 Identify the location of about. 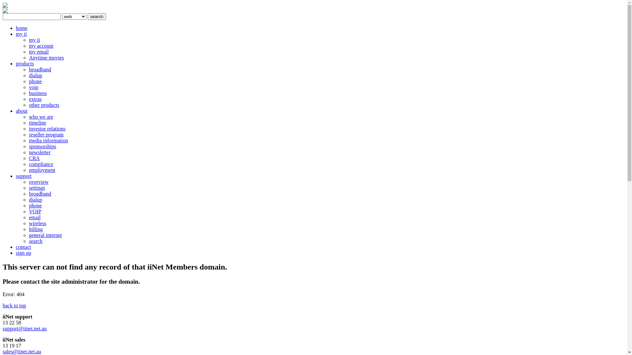
(22, 111).